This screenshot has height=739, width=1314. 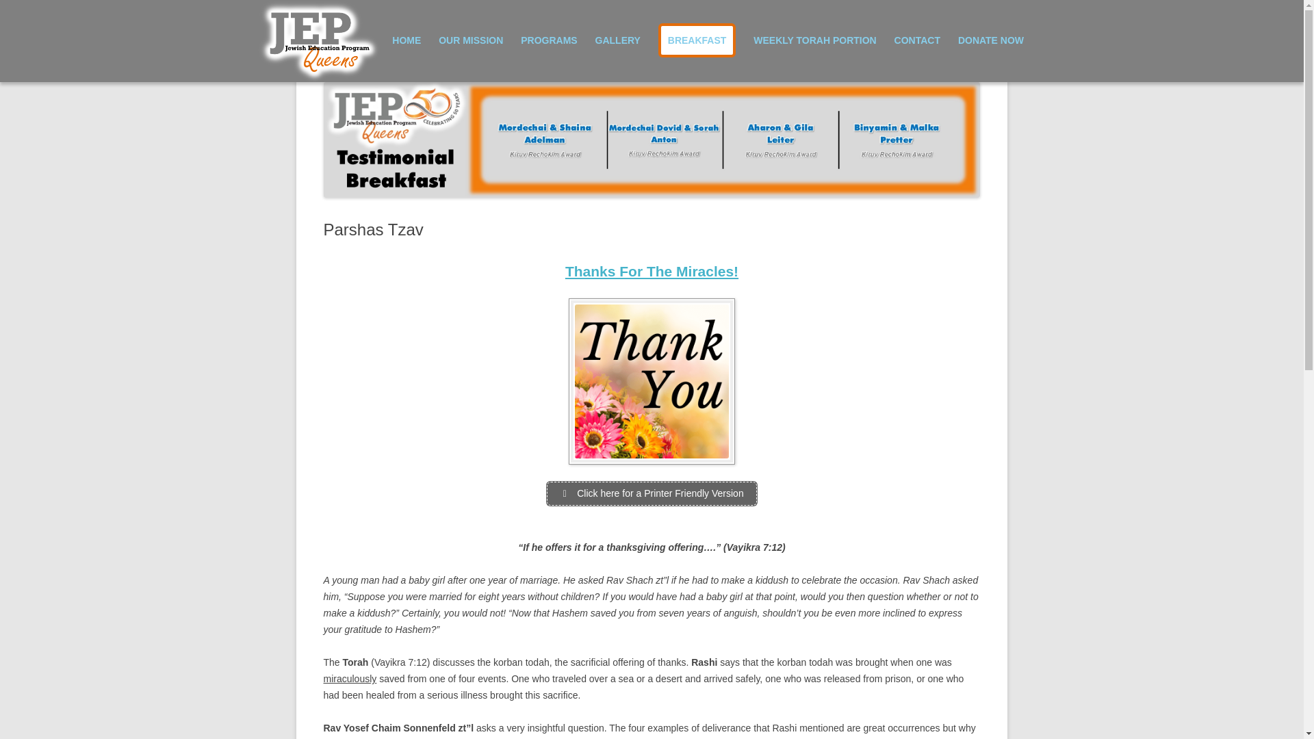 What do you see at coordinates (917, 40) in the screenshot?
I see `CONTACT` at bounding box center [917, 40].